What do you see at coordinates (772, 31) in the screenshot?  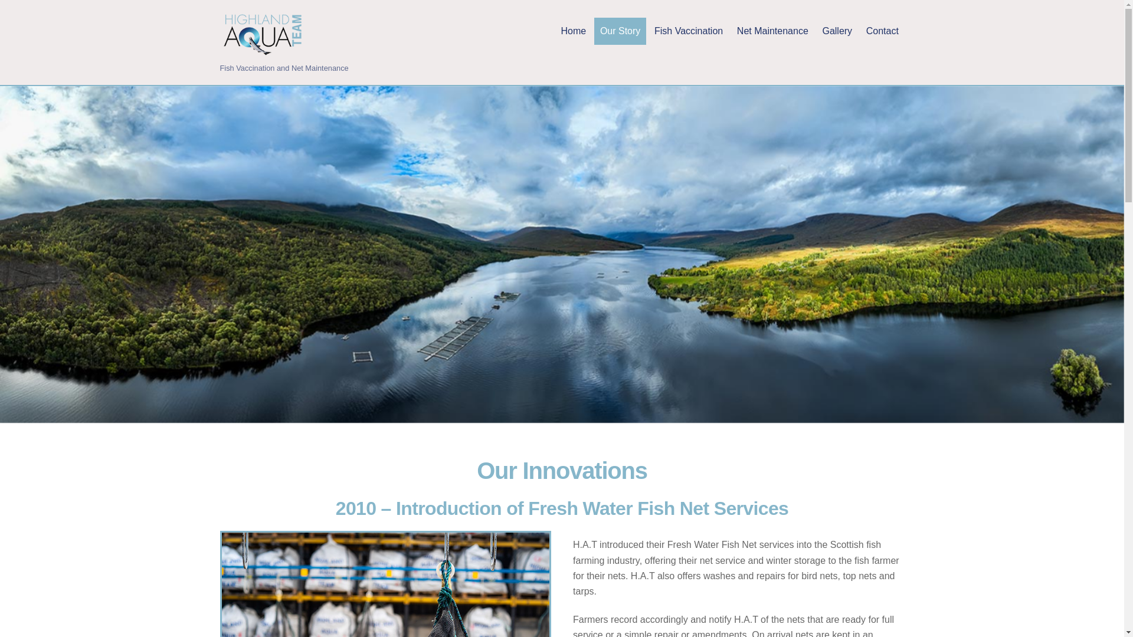 I see `Net Maintenance` at bounding box center [772, 31].